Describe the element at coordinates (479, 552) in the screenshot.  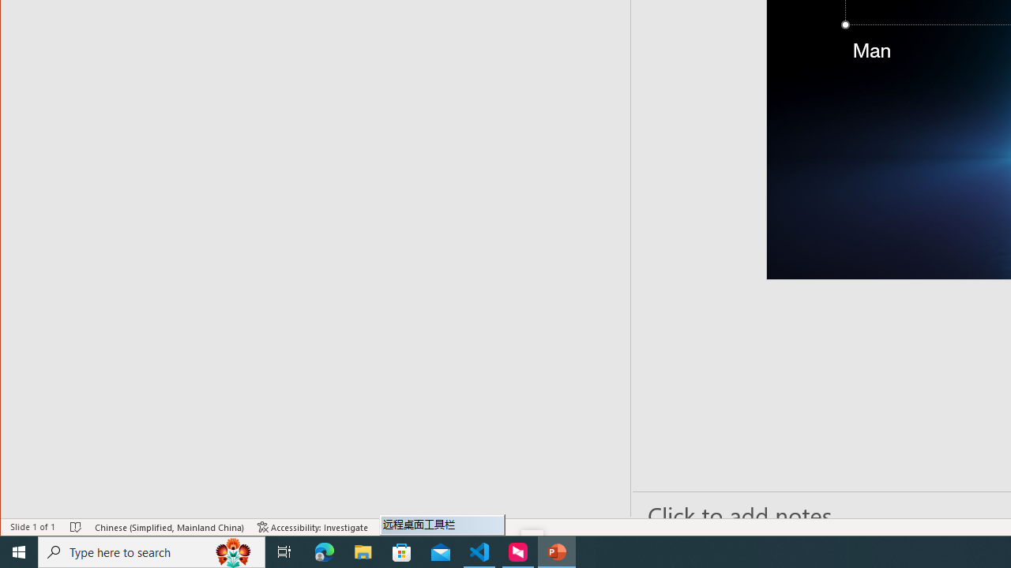
I see `Visual Studio Code - 1 running window` at that location.